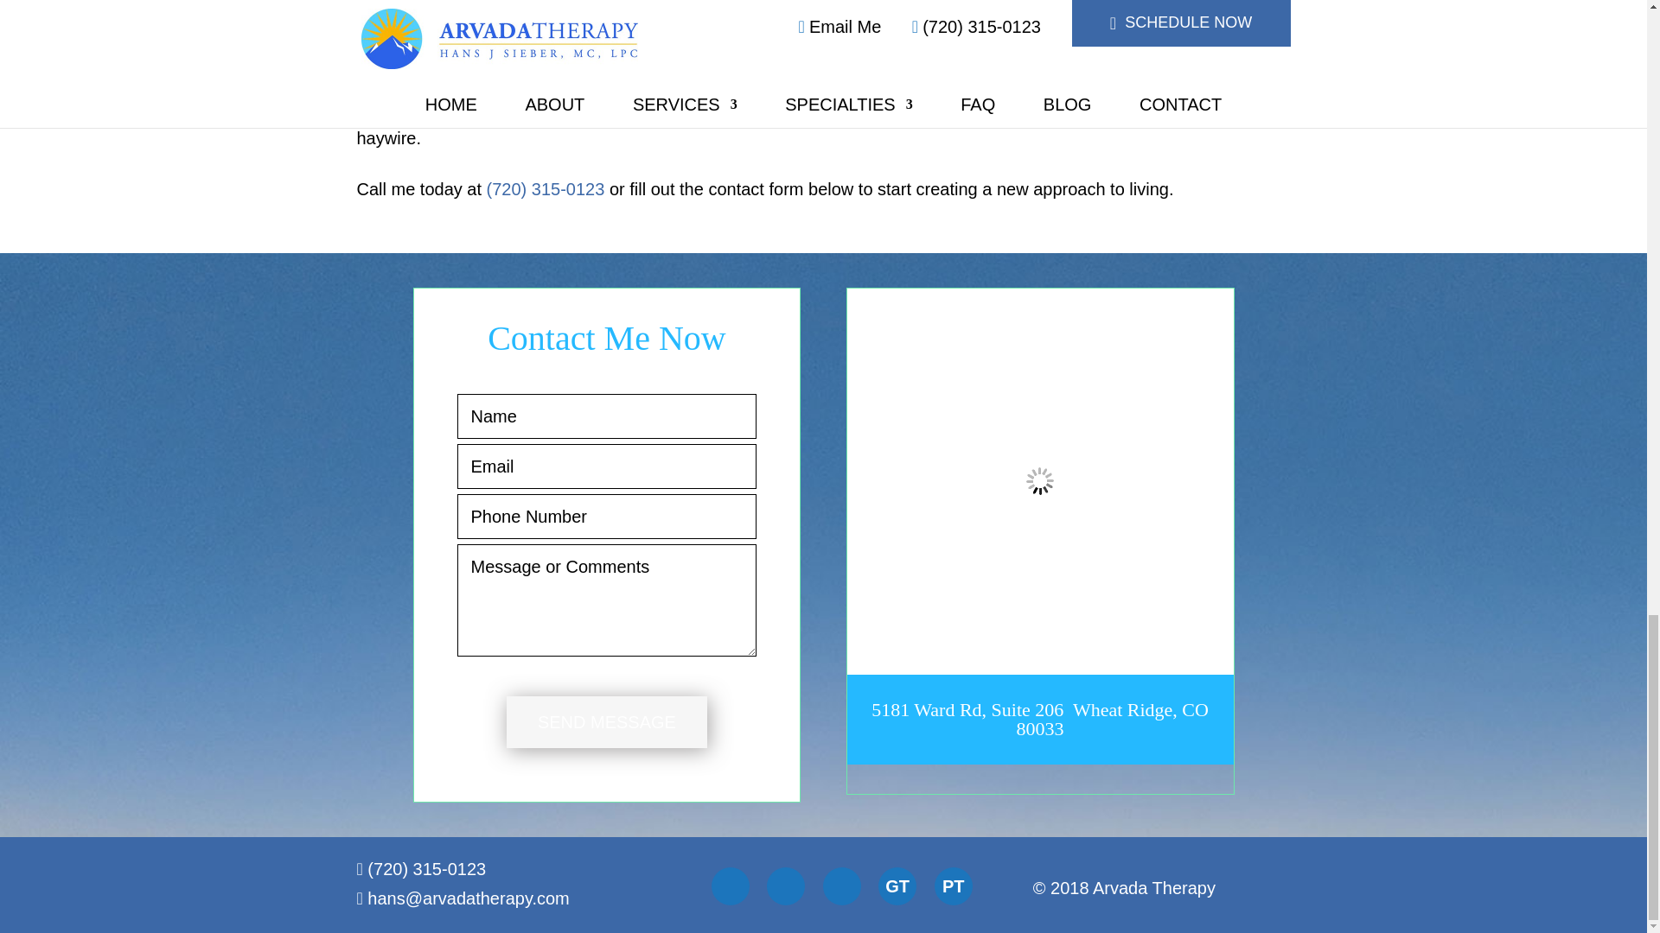 The image size is (1660, 933). Describe the element at coordinates (953, 886) in the screenshot. I see `PT` at that location.